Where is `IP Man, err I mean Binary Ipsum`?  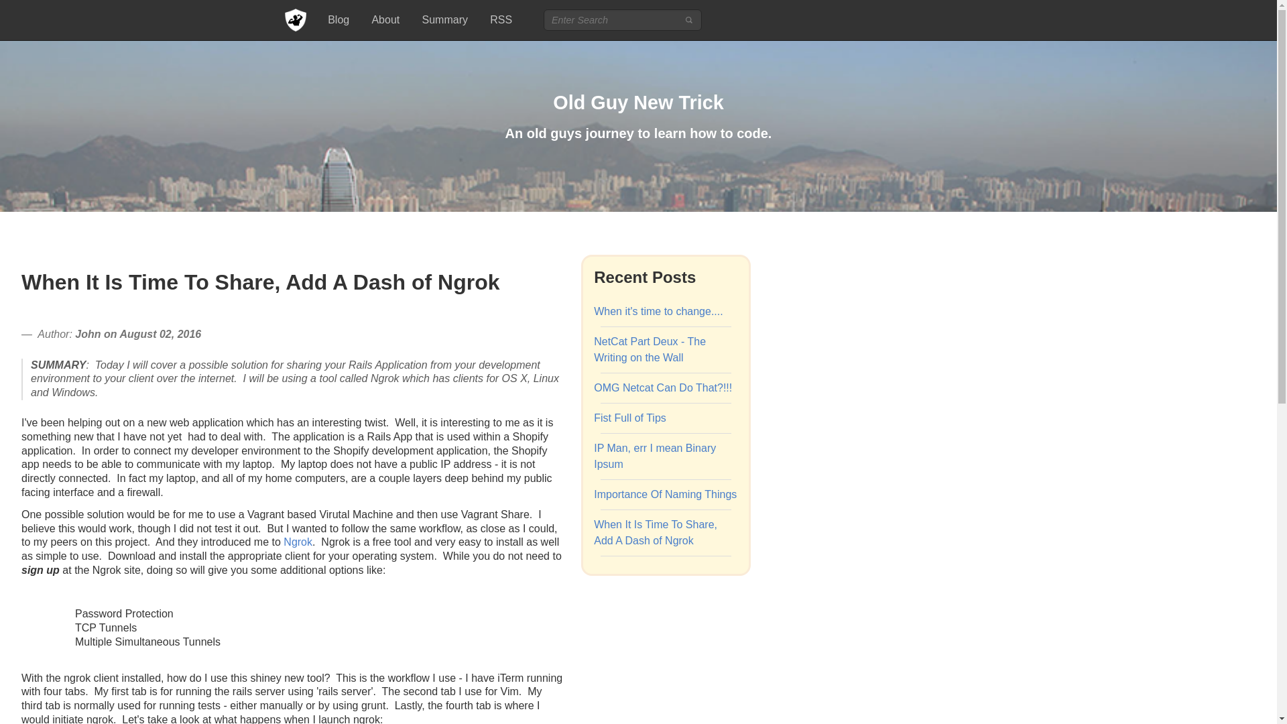 IP Man, err I mean Binary Ipsum is located at coordinates (654, 456).